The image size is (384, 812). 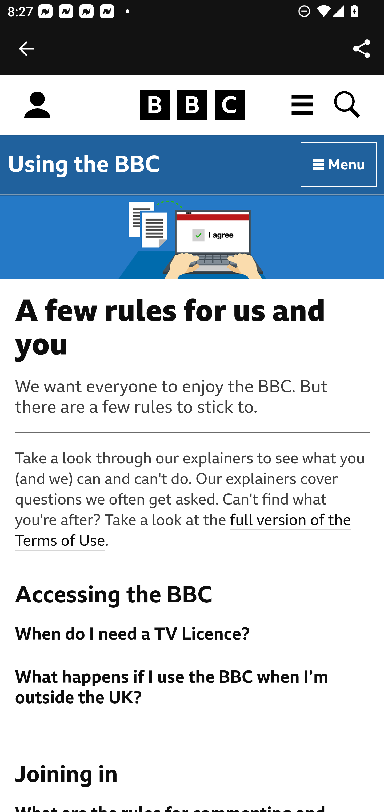 I want to click on Sign in, so click(x=37, y=105).